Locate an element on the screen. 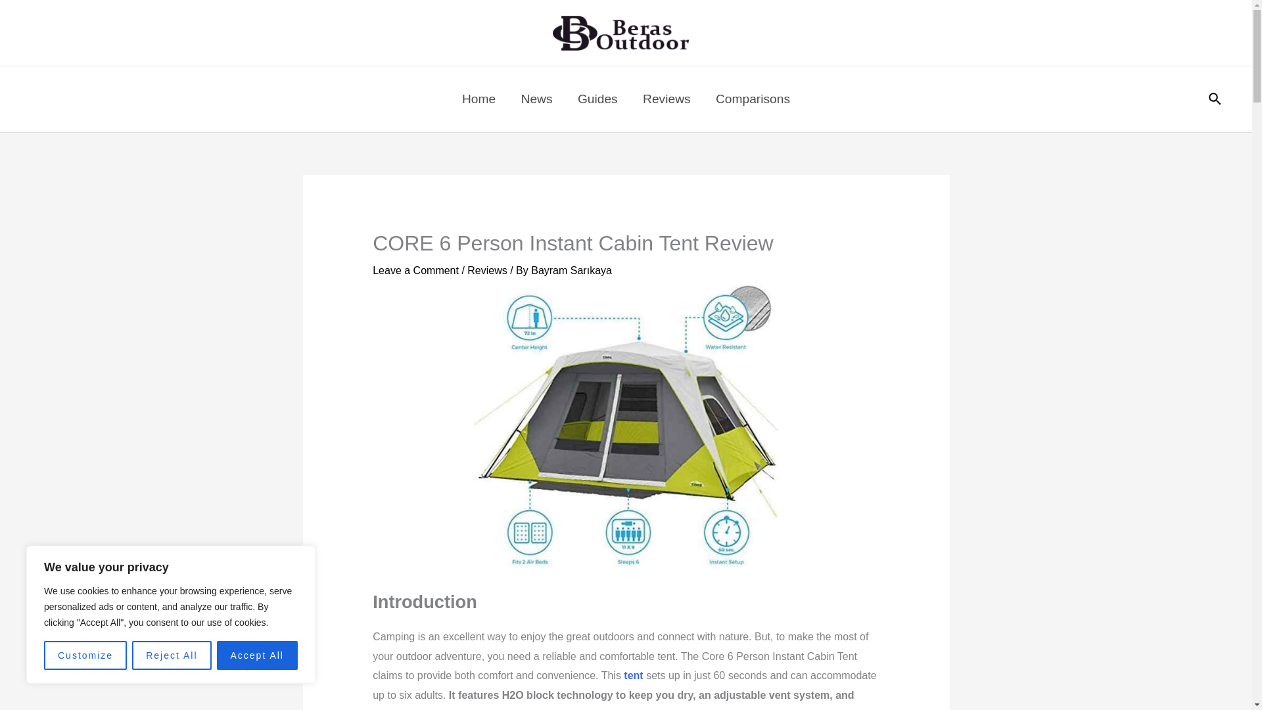 The width and height of the screenshot is (1262, 710). Leave a Comment is located at coordinates (415, 270).